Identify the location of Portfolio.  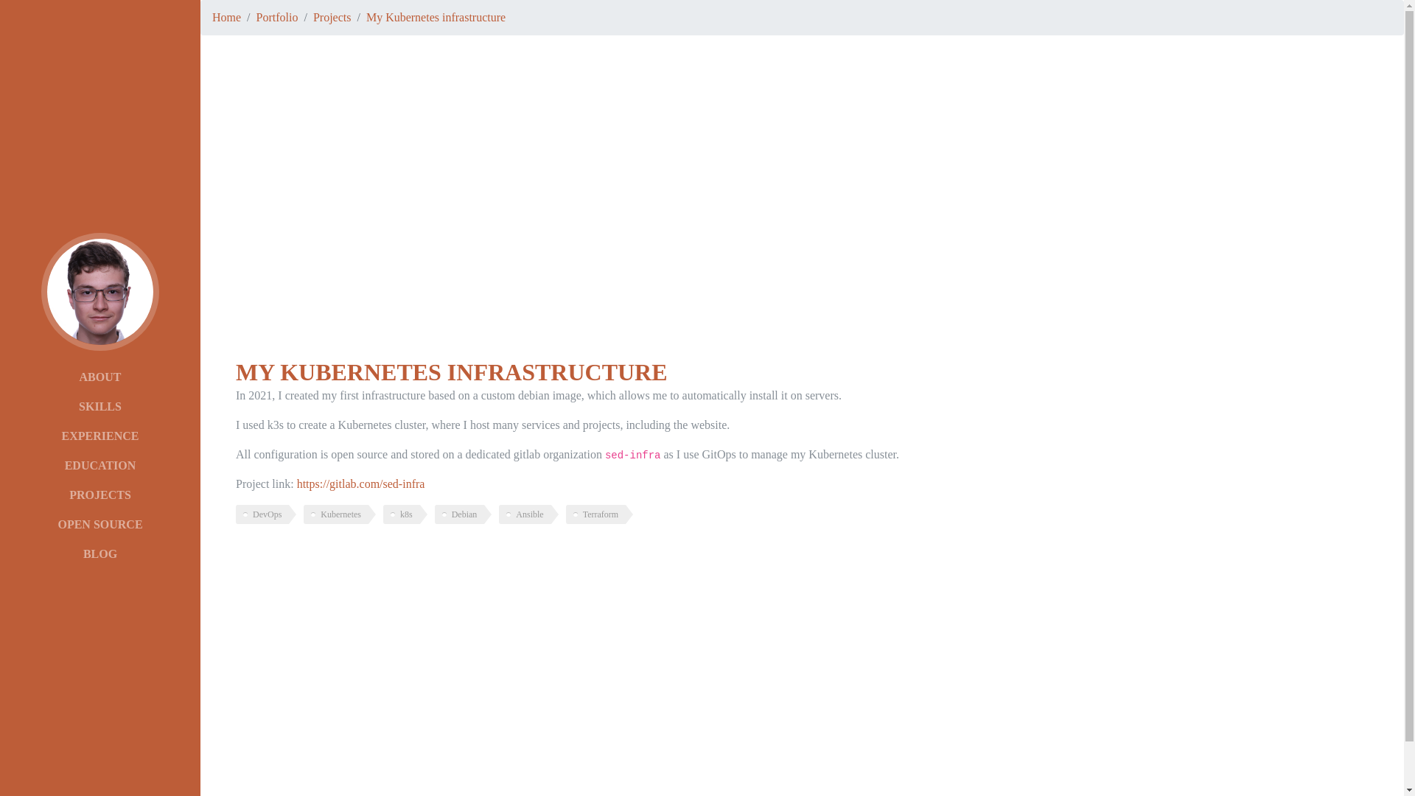
(277, 18).